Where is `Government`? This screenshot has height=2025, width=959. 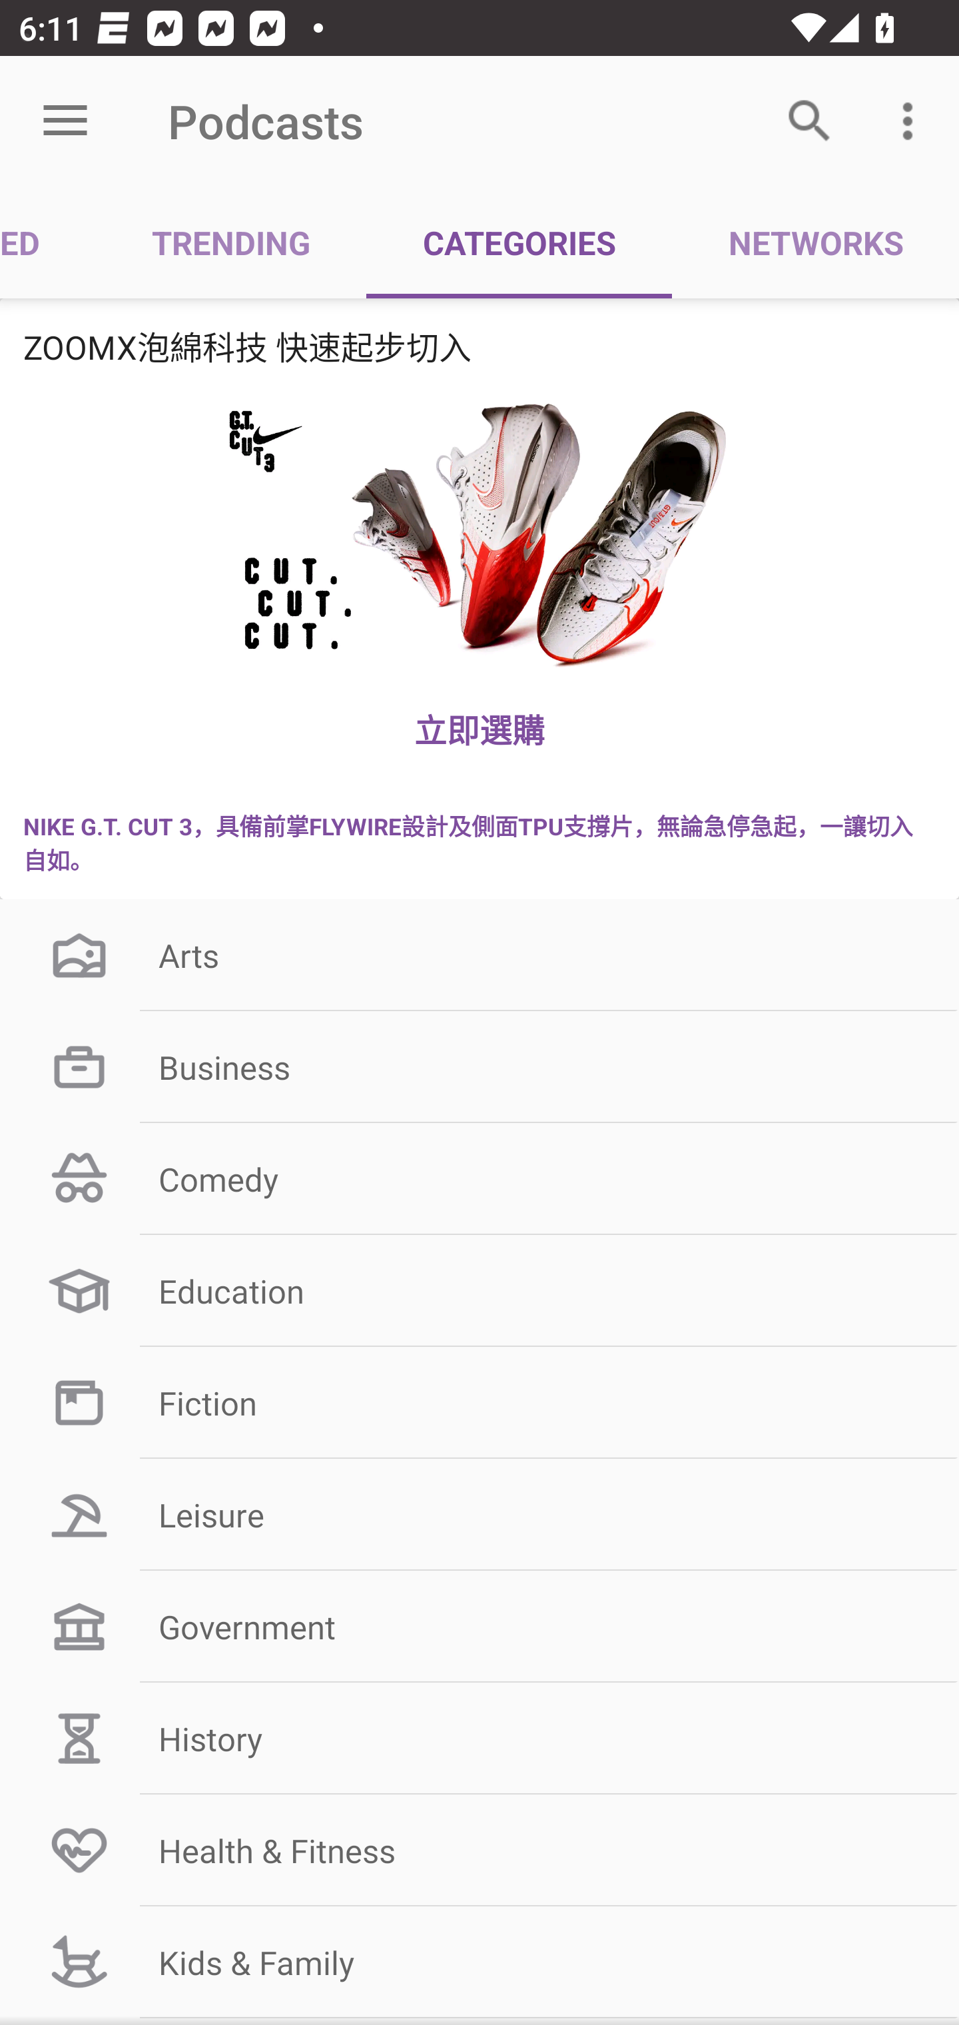
Government is located at coordinates (479, 1627).